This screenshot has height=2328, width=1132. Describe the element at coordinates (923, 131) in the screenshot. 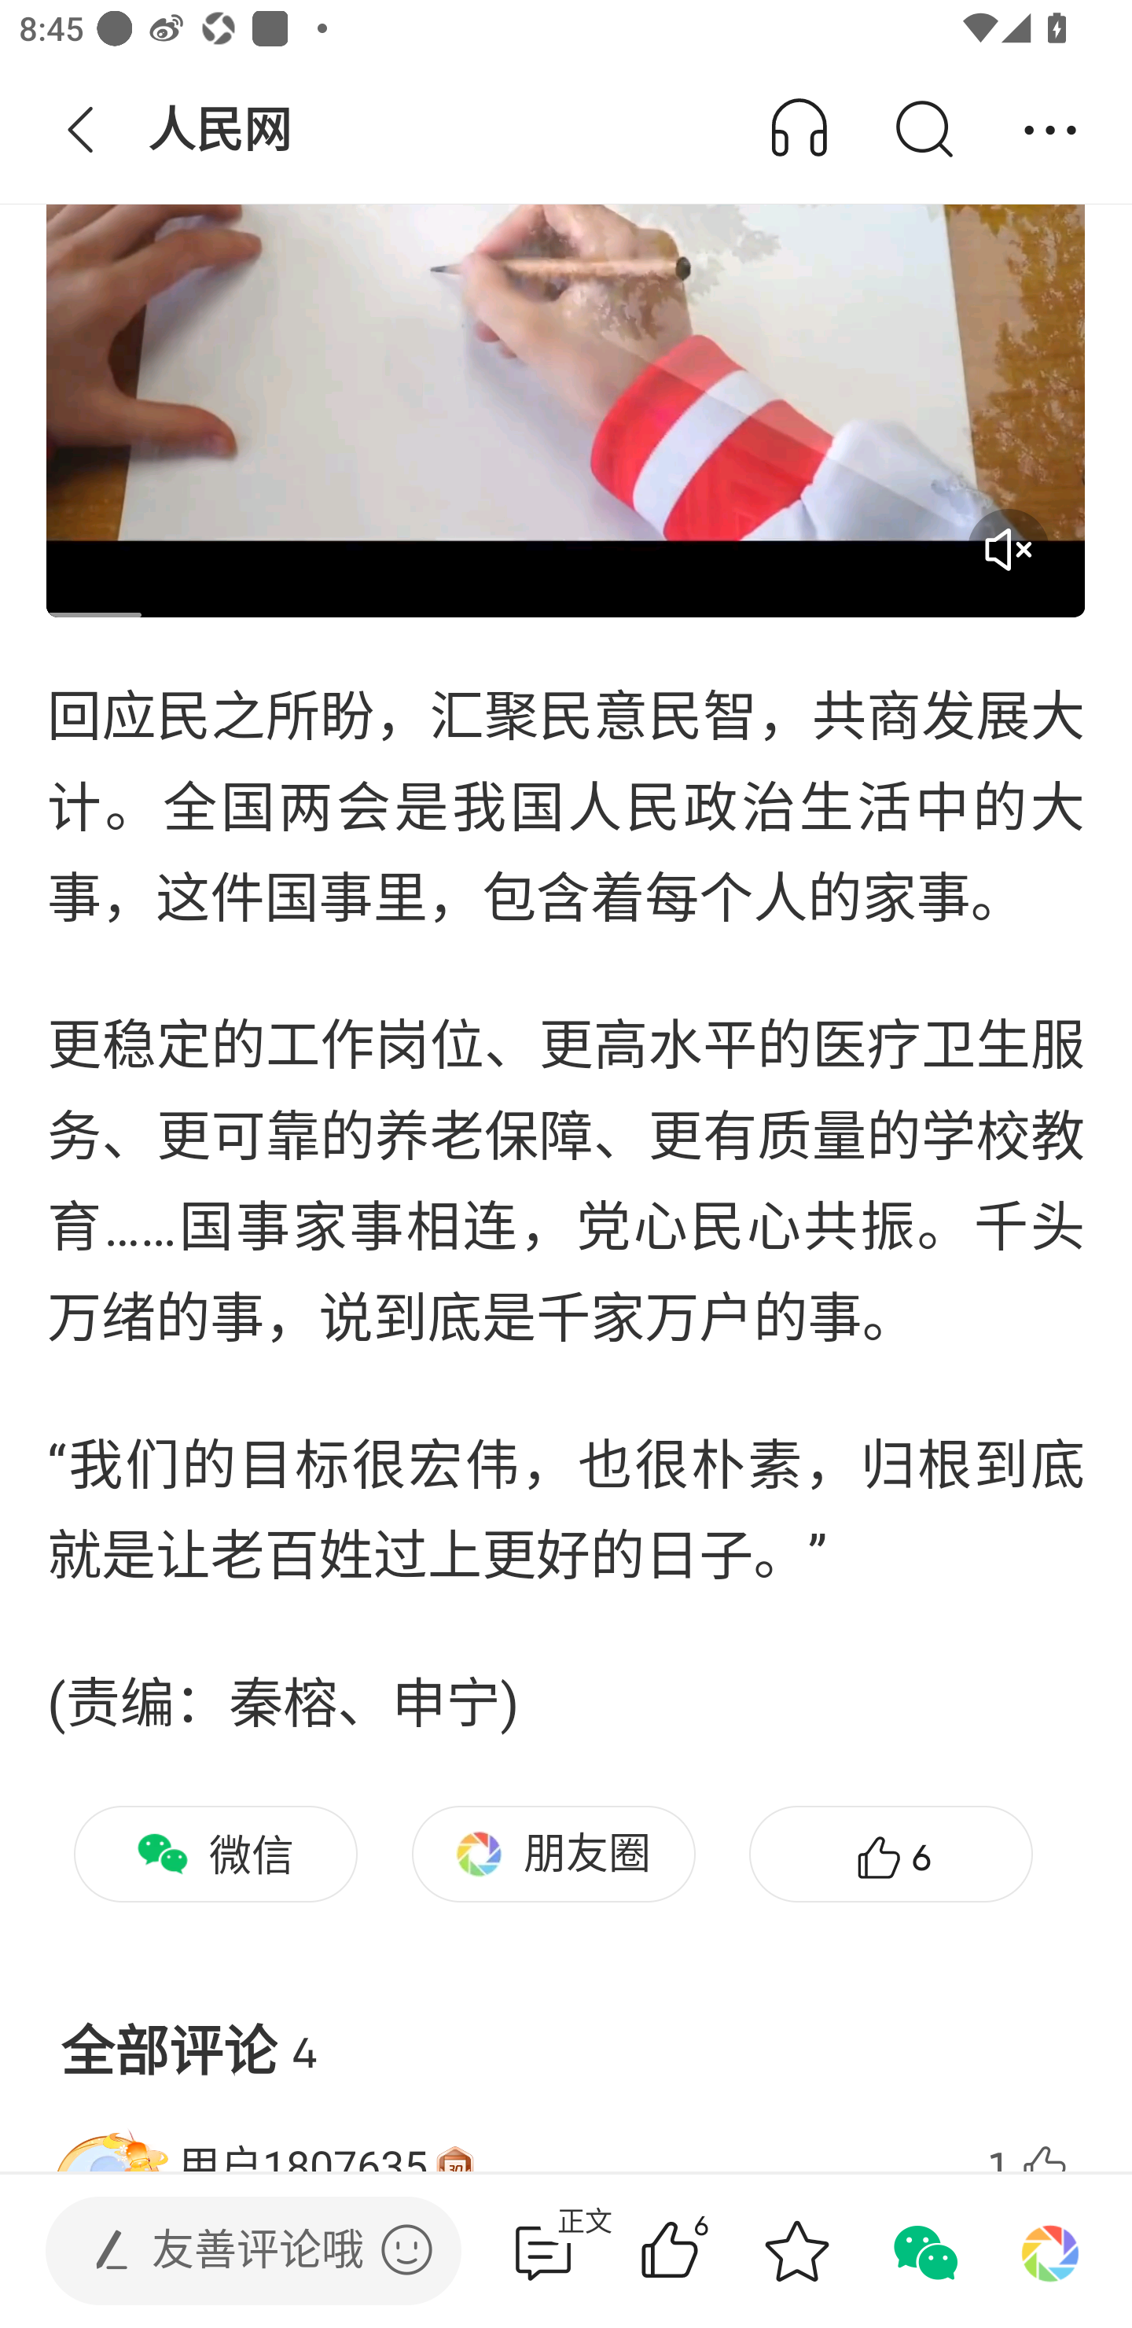

I see `搜索 ` at that location.